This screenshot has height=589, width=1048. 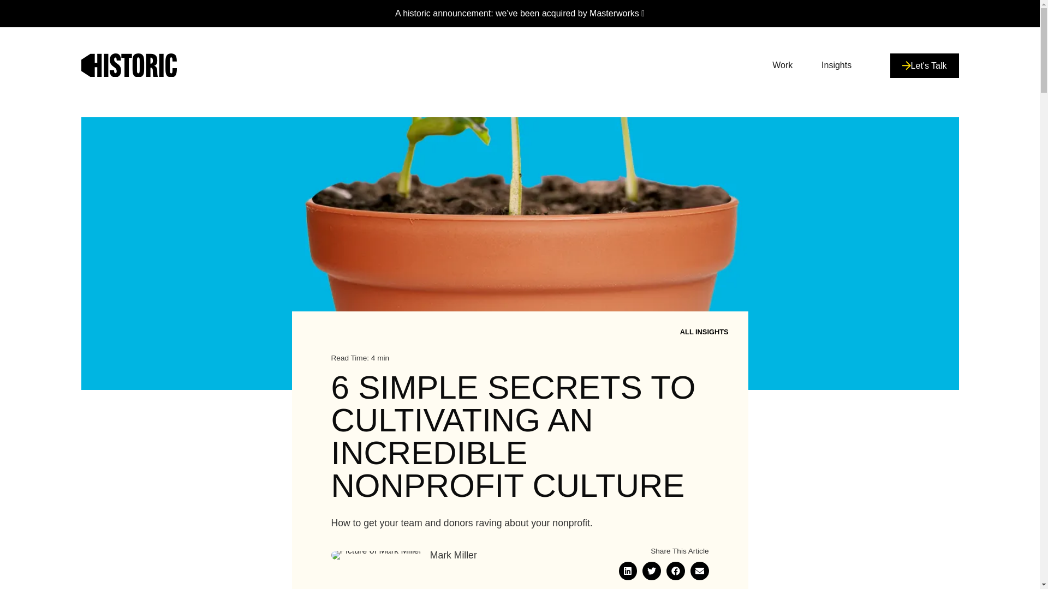 What do you see at coordinates (704, 332) in the screenshot?
I see `ALL INSIGHTS` at bounding box center [704, 332].